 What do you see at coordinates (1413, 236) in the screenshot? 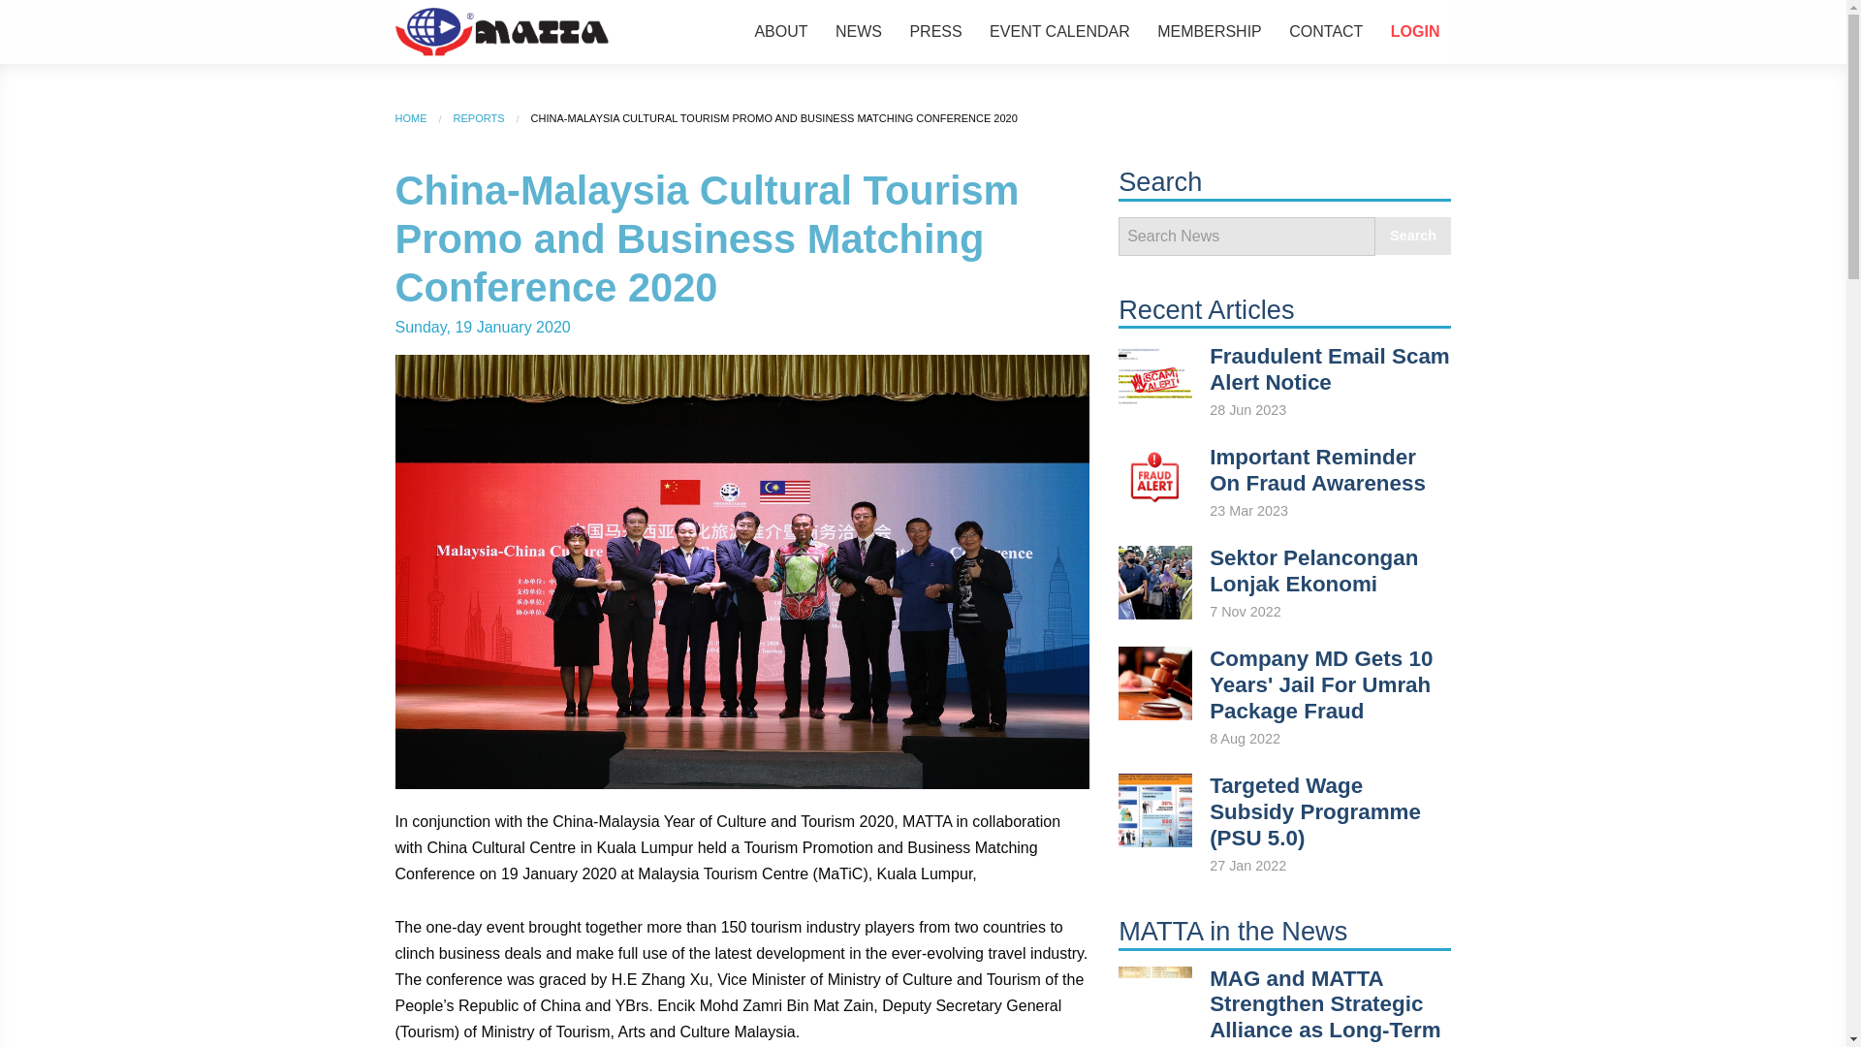
I see `Search` at bounding box center [1413, 236].